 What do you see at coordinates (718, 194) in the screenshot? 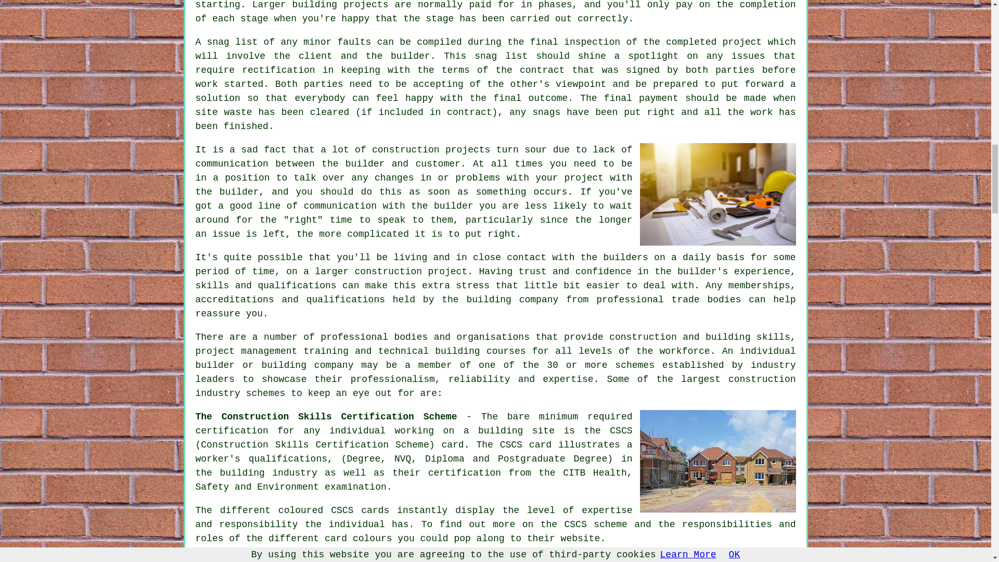
I see `Builder Near Adlington Lancashire` at bounding box center [718, 194].